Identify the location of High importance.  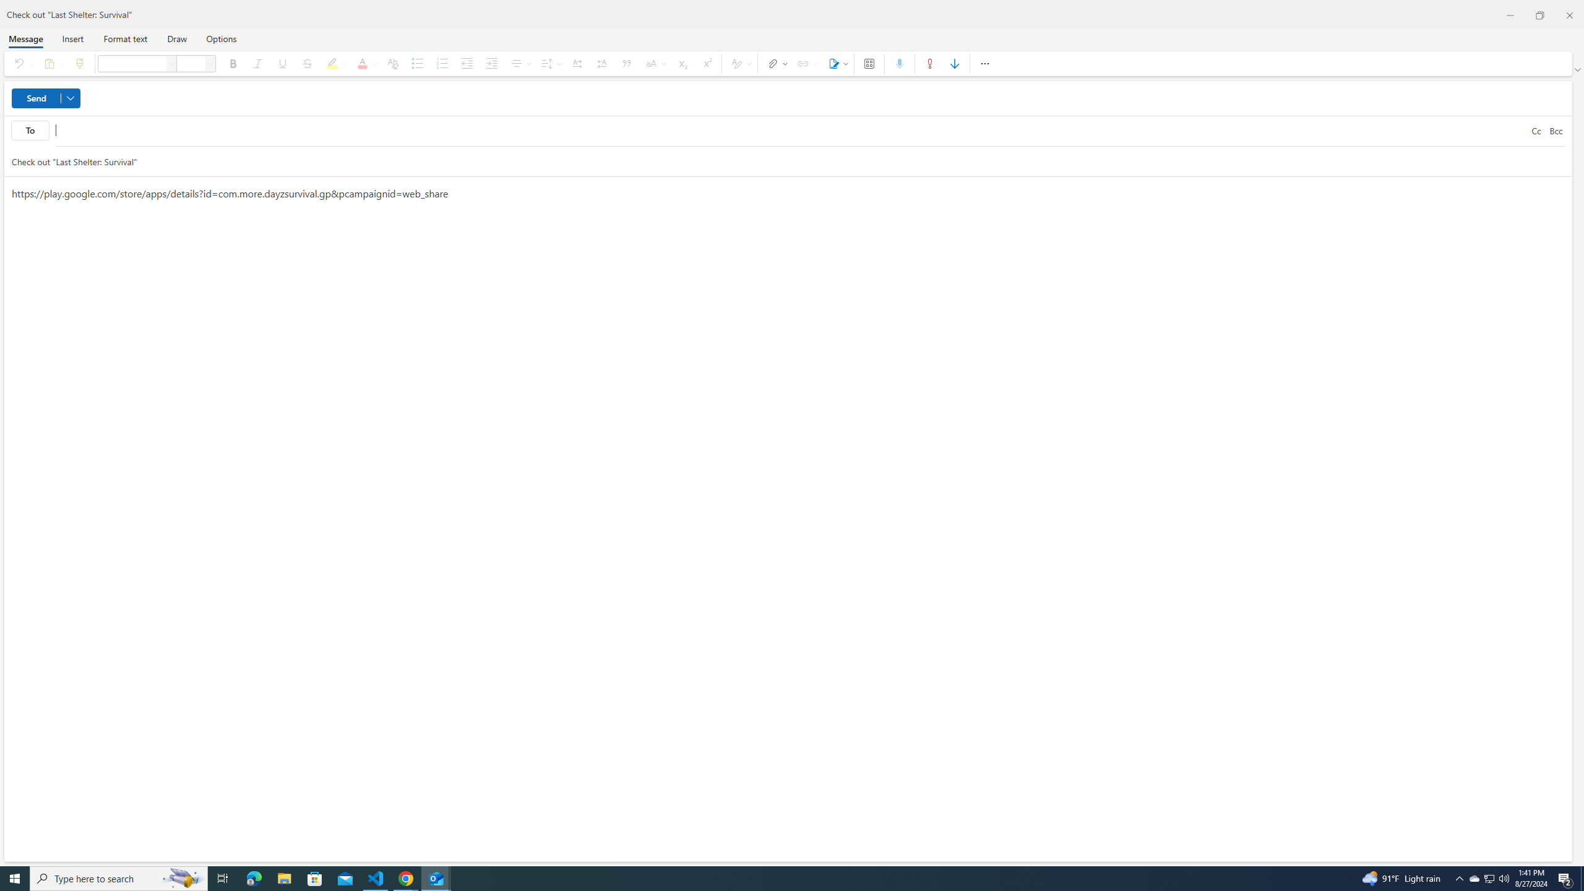
(929, 63).